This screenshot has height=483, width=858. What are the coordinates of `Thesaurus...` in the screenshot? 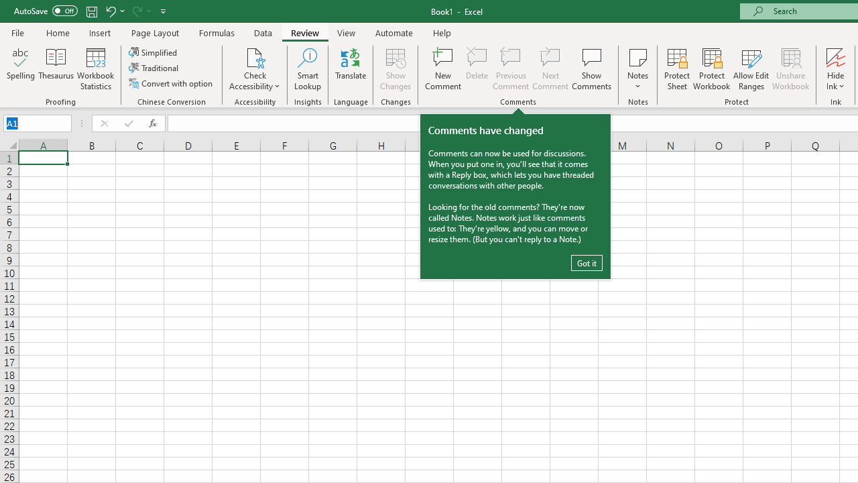 It's located at (56, 68).